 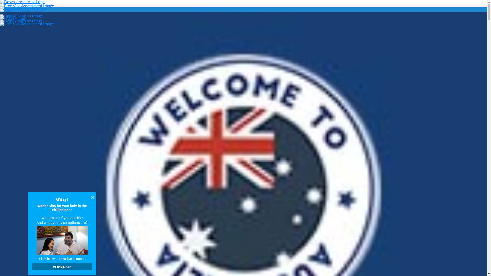 I want to click on FREE VISA ASSESSMENT FORM, so click(x=148, y=264).